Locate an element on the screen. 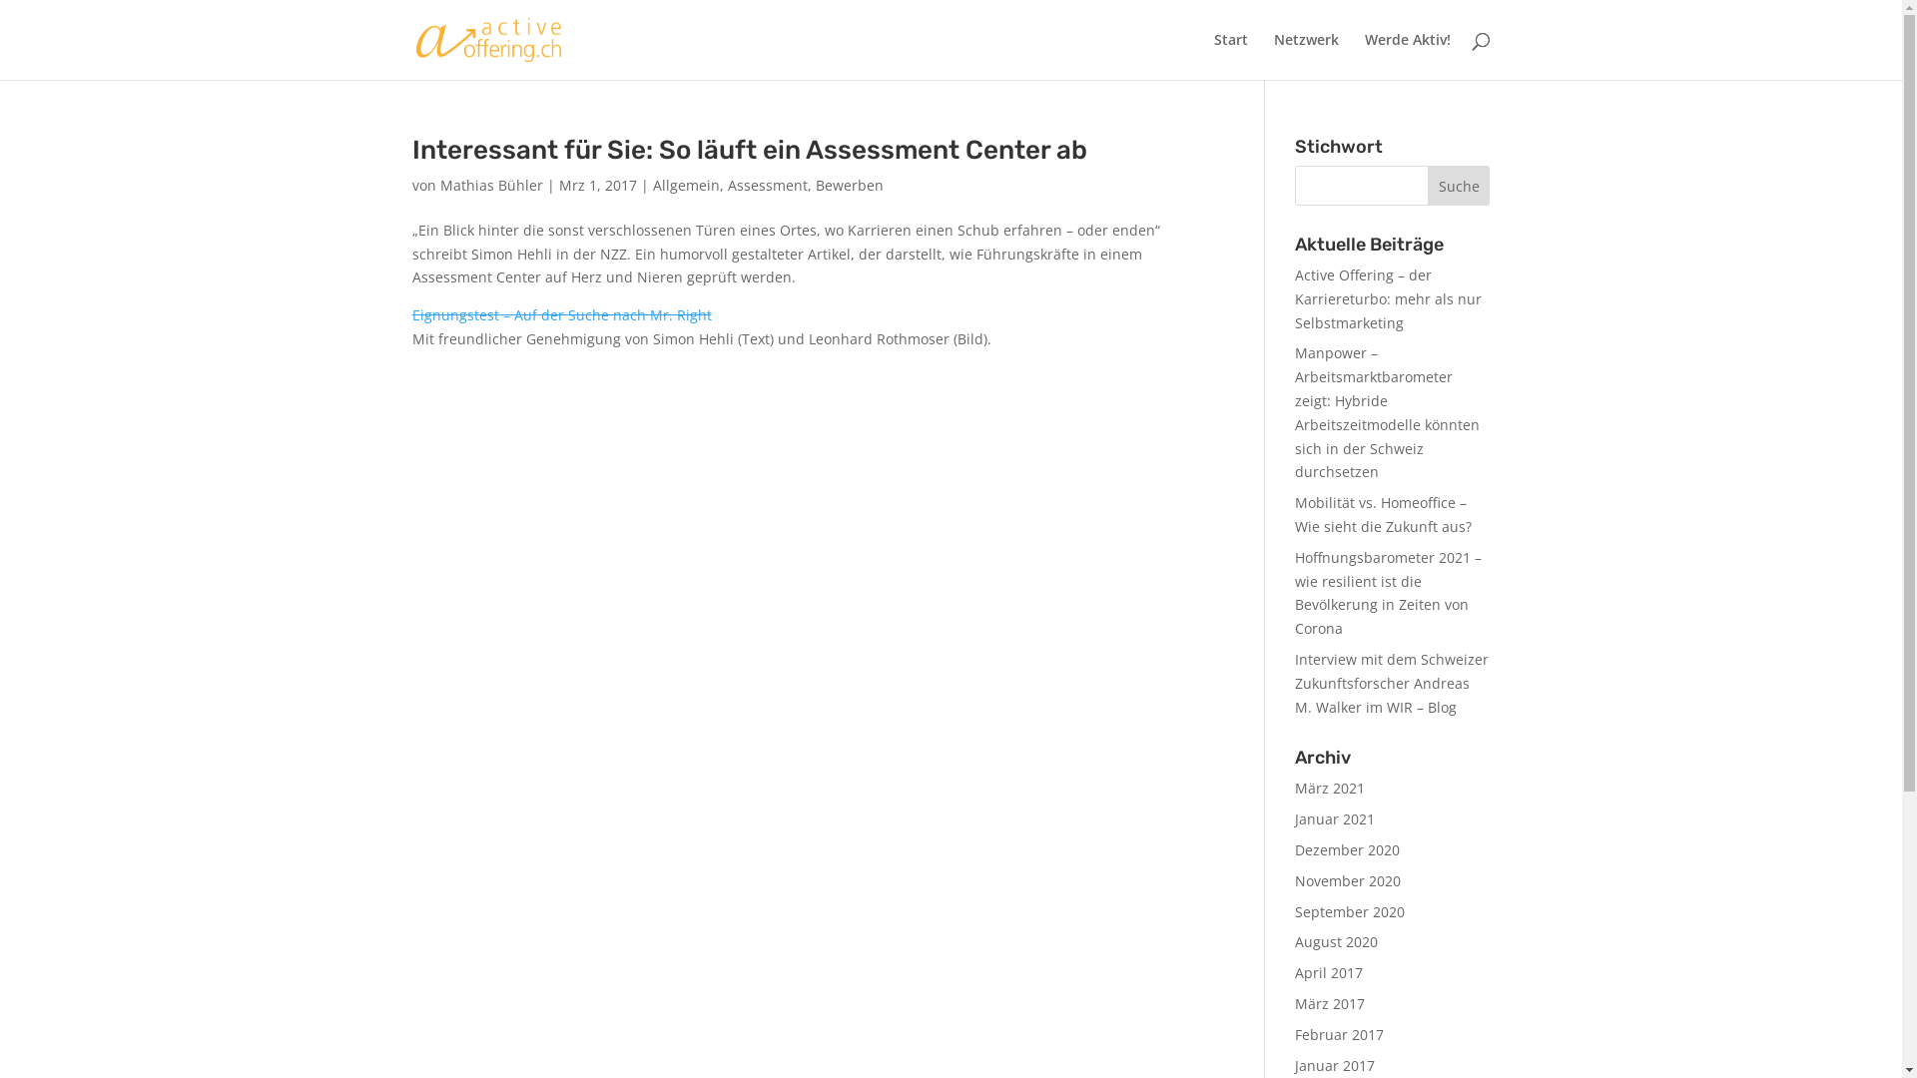  Bewerben is located at coordinates (849, 186).